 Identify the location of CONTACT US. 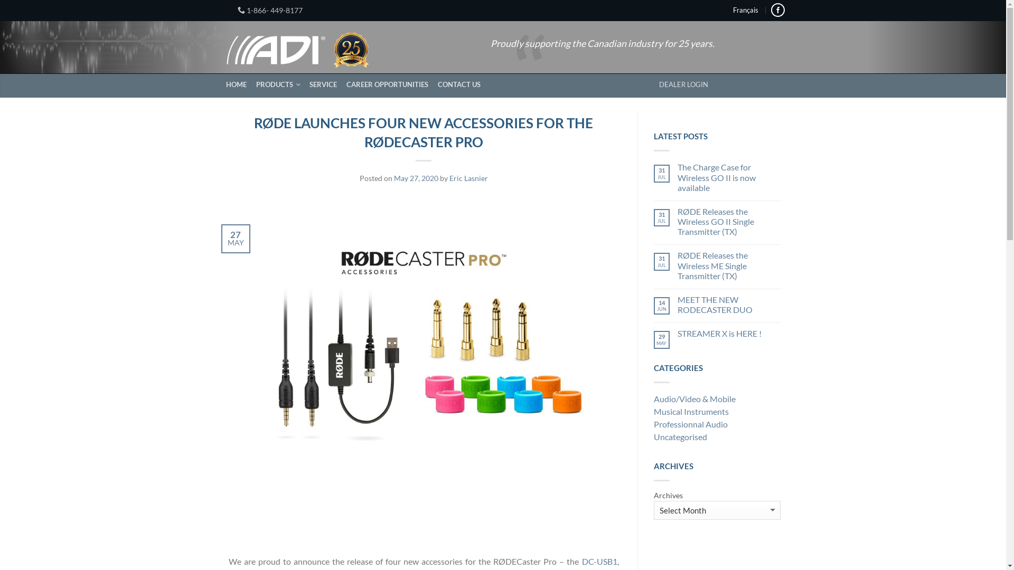
(463, 84).